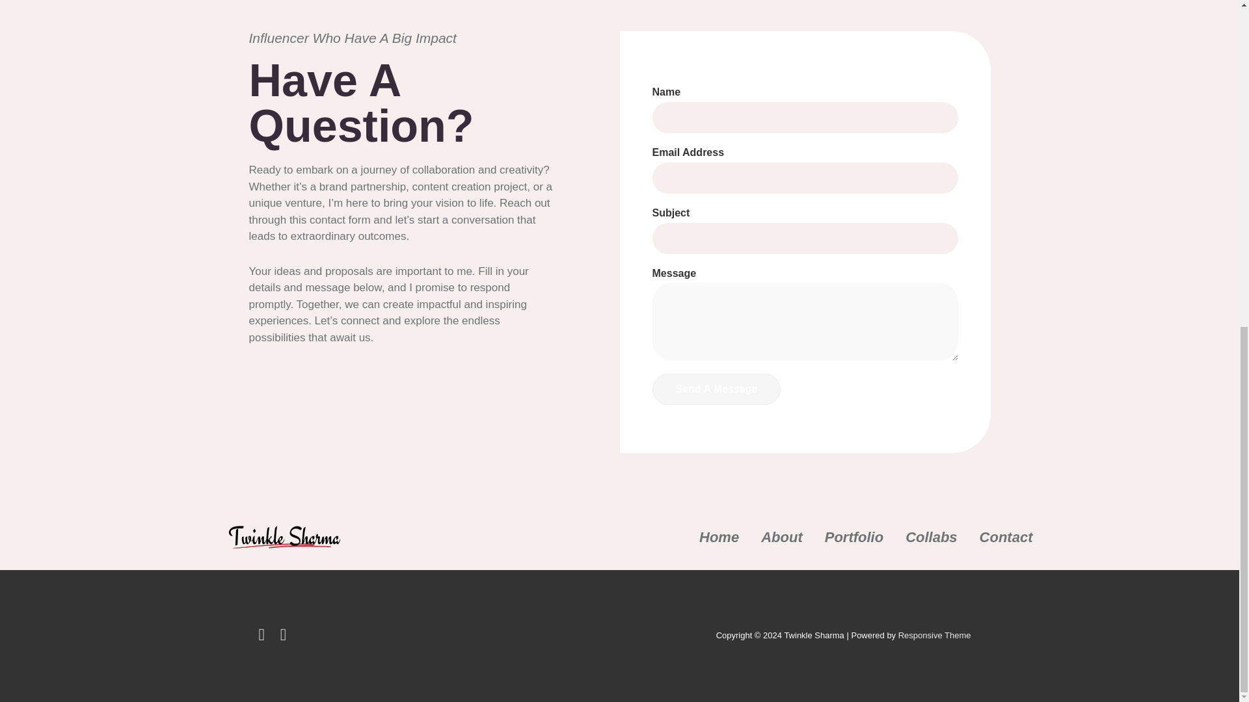 The width and height of the screenshot is (1249, 702). Describe the element at coordinates (1006, 537) in the screenshot. I see `Contact` at that location.